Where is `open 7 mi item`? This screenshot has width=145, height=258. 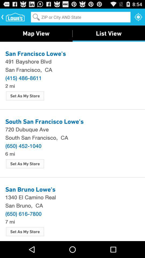 open 7 mi item is located at coordinates (10, 221).